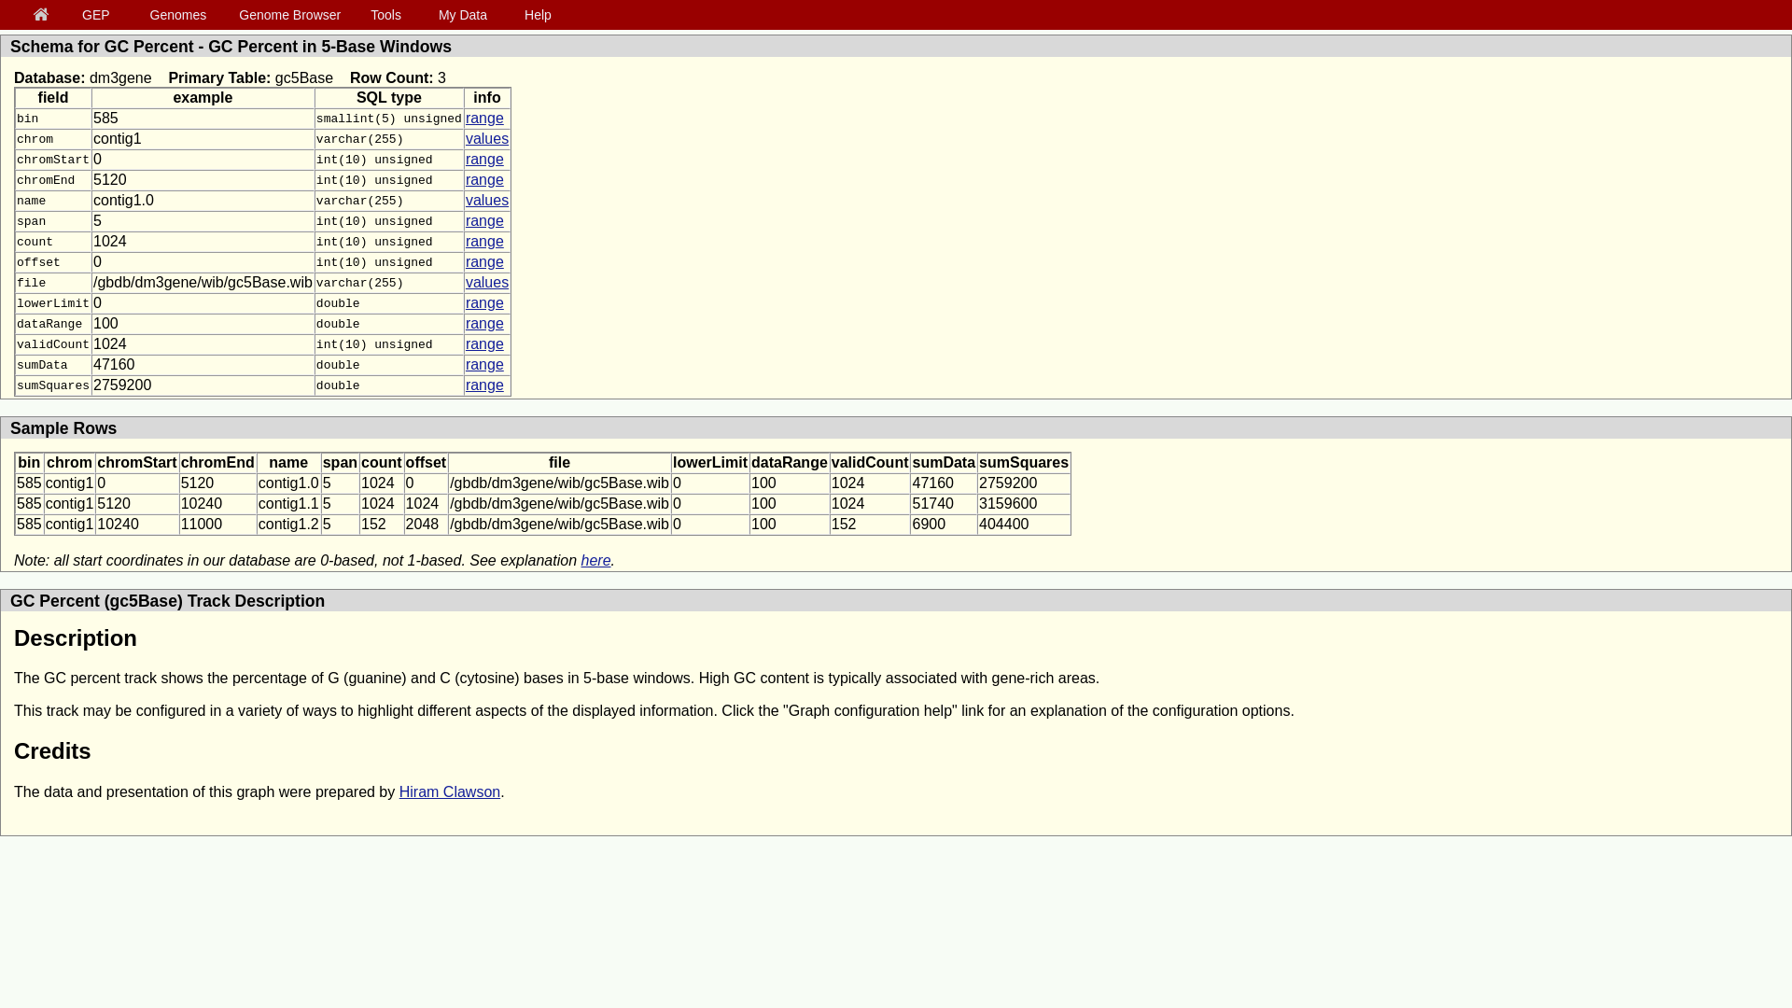 This screenshot has height=1008, width=1792. Describe the element at coordinates (484, 179) in the screenshot. I see `range` at that location.